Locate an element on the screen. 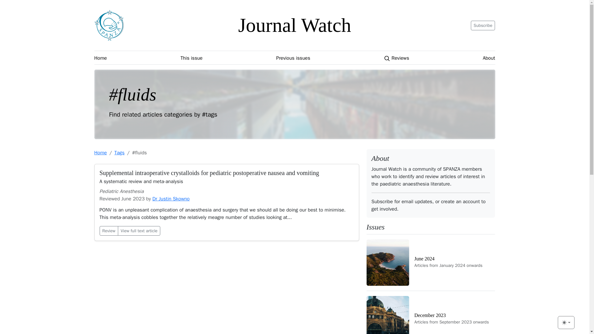  Home is located at coordinates (100, 58).